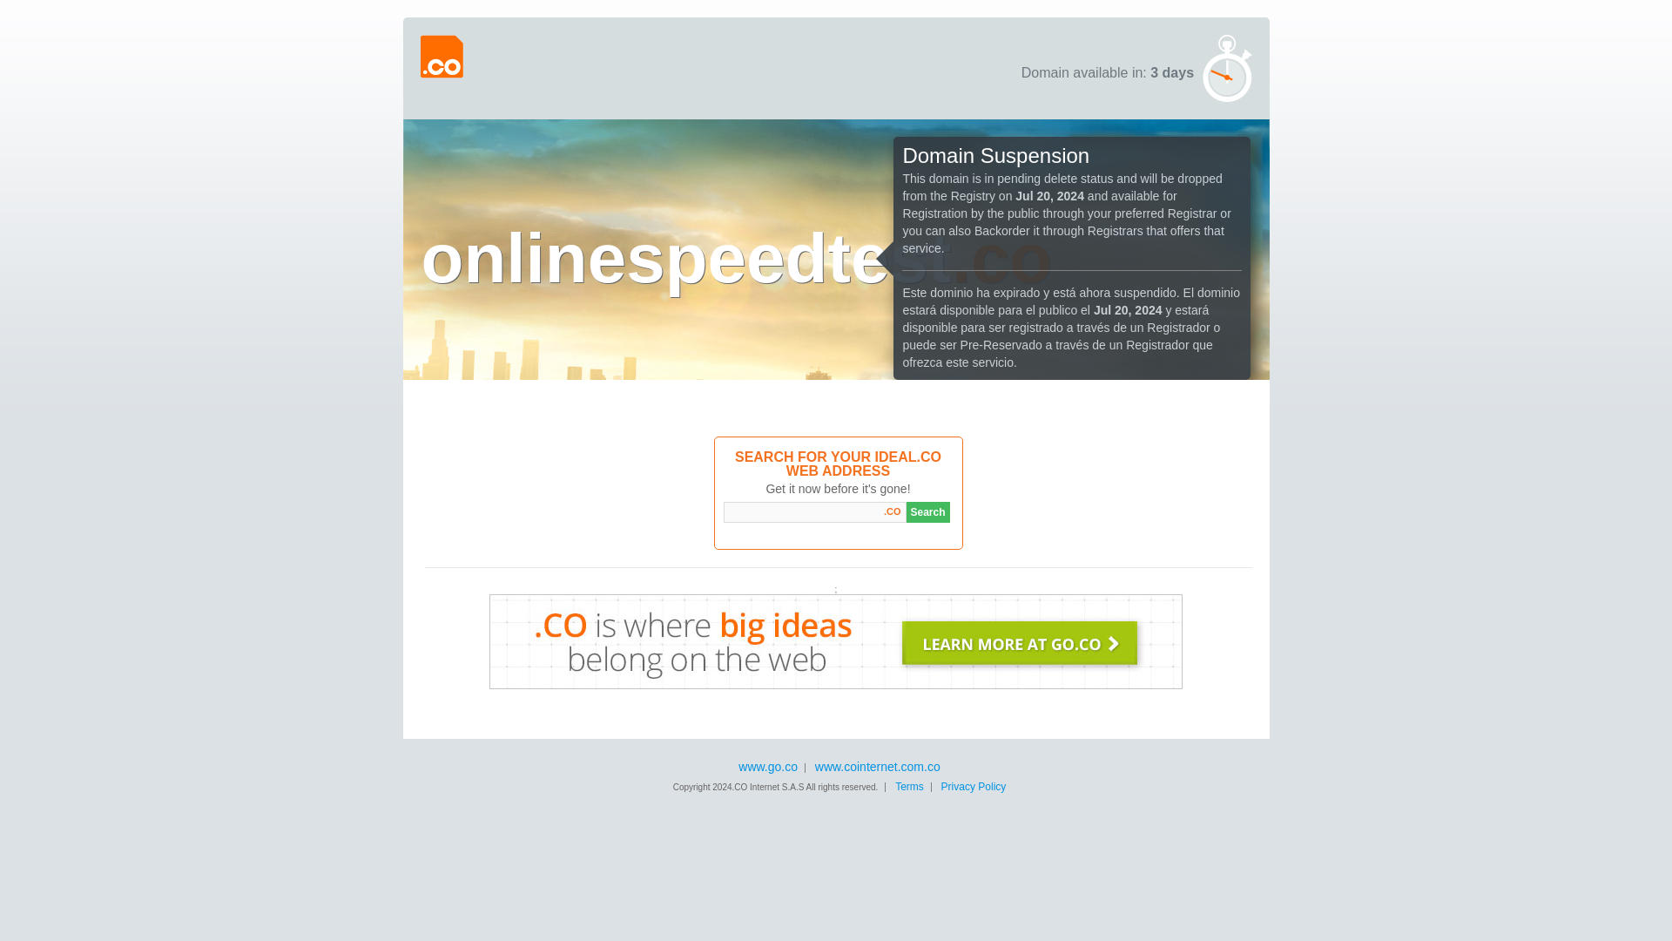  Describe the element at coordinates (737, 258) in the screenshot. I see `onlinespeedtest.co` at that location.